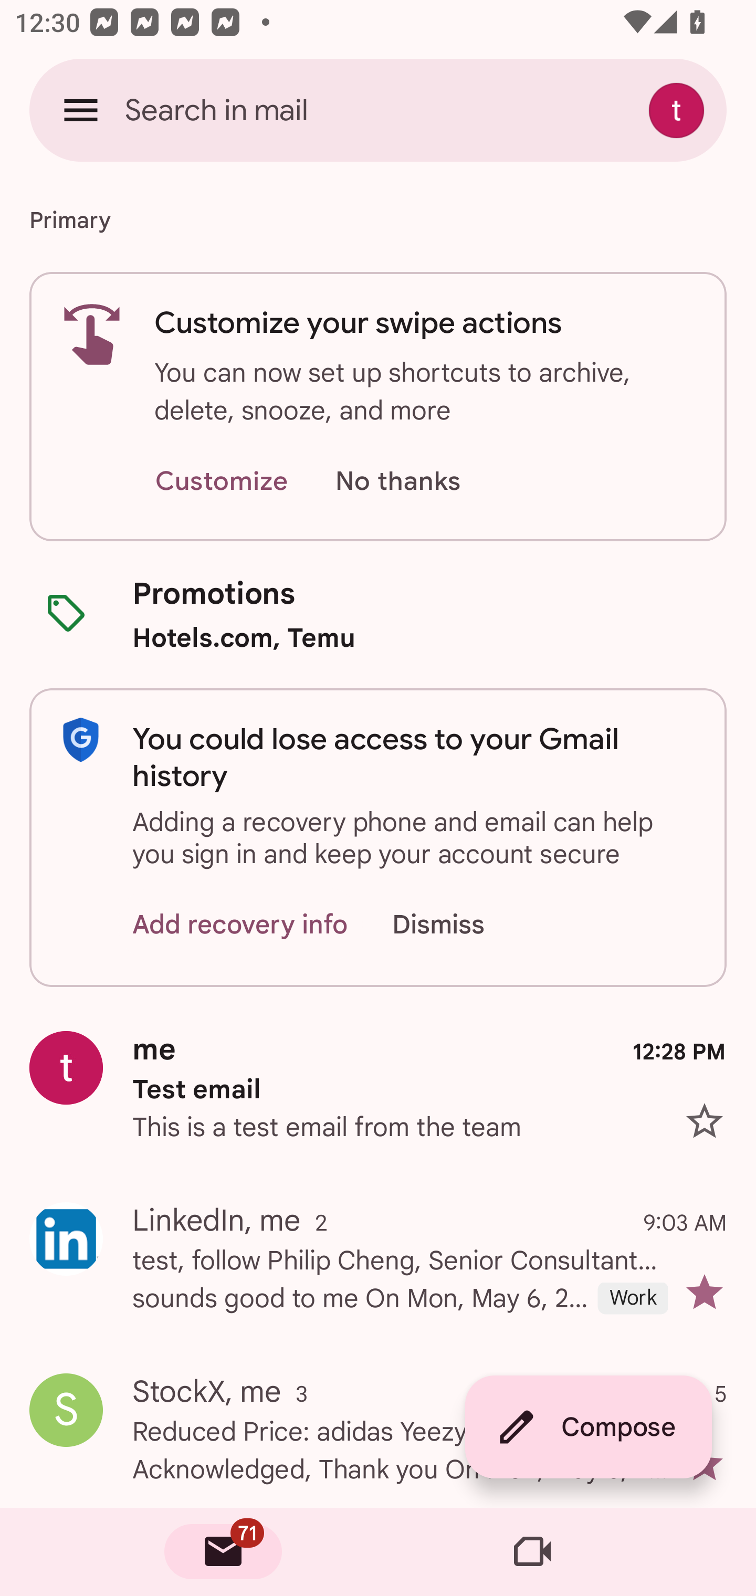 The image size is (756, 1596). Describe the element at coordinates (458, 925) in the screenshot. I see `Dismiss` at that location.